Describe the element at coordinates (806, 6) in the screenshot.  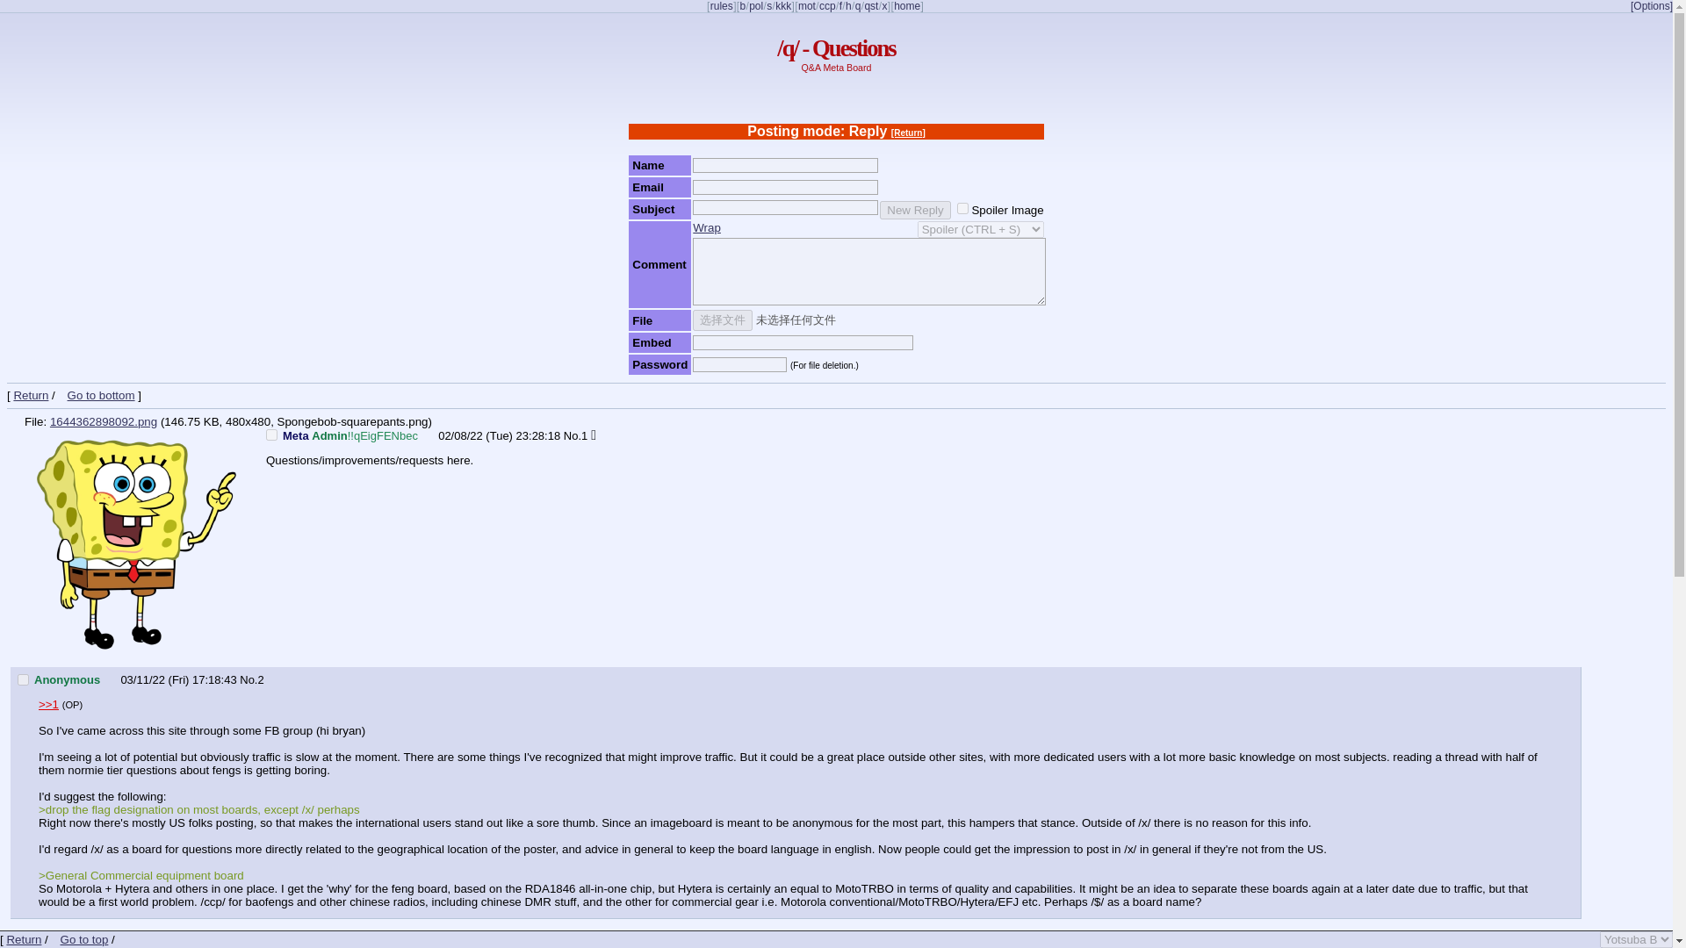
I see `mot` at that location.